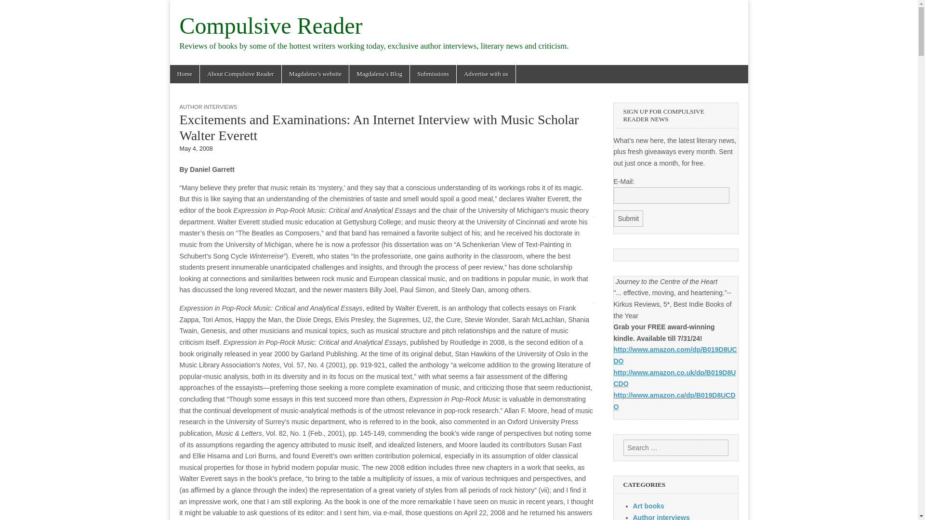  What do you see at coordinates (433, 74) in the screenshot?
I see `Submissions` at bounding box center [433, 74].